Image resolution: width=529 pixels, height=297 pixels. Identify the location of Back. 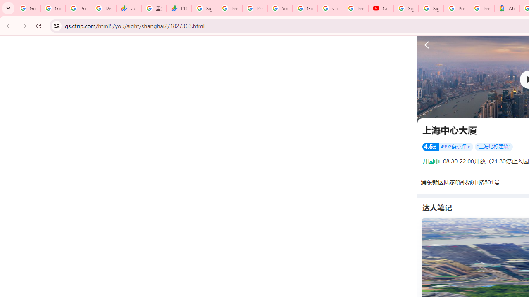
(8, 26).